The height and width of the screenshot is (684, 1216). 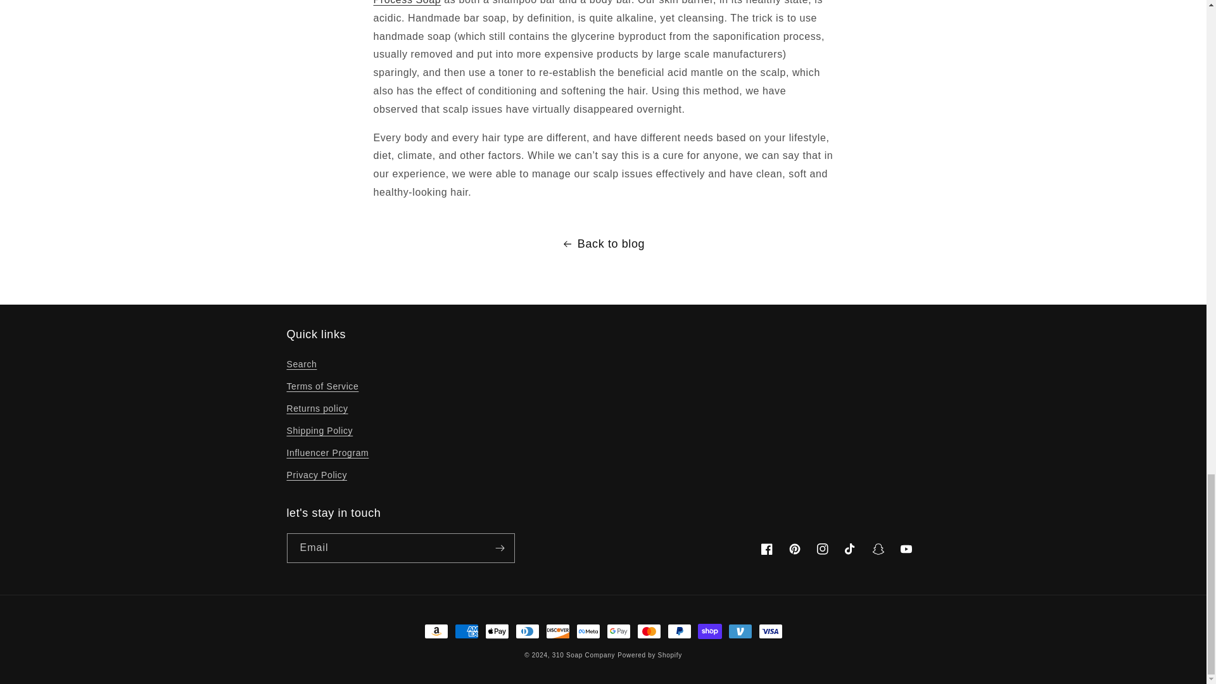 I want to click on Shipping Policy, so click(x=319, y=431).